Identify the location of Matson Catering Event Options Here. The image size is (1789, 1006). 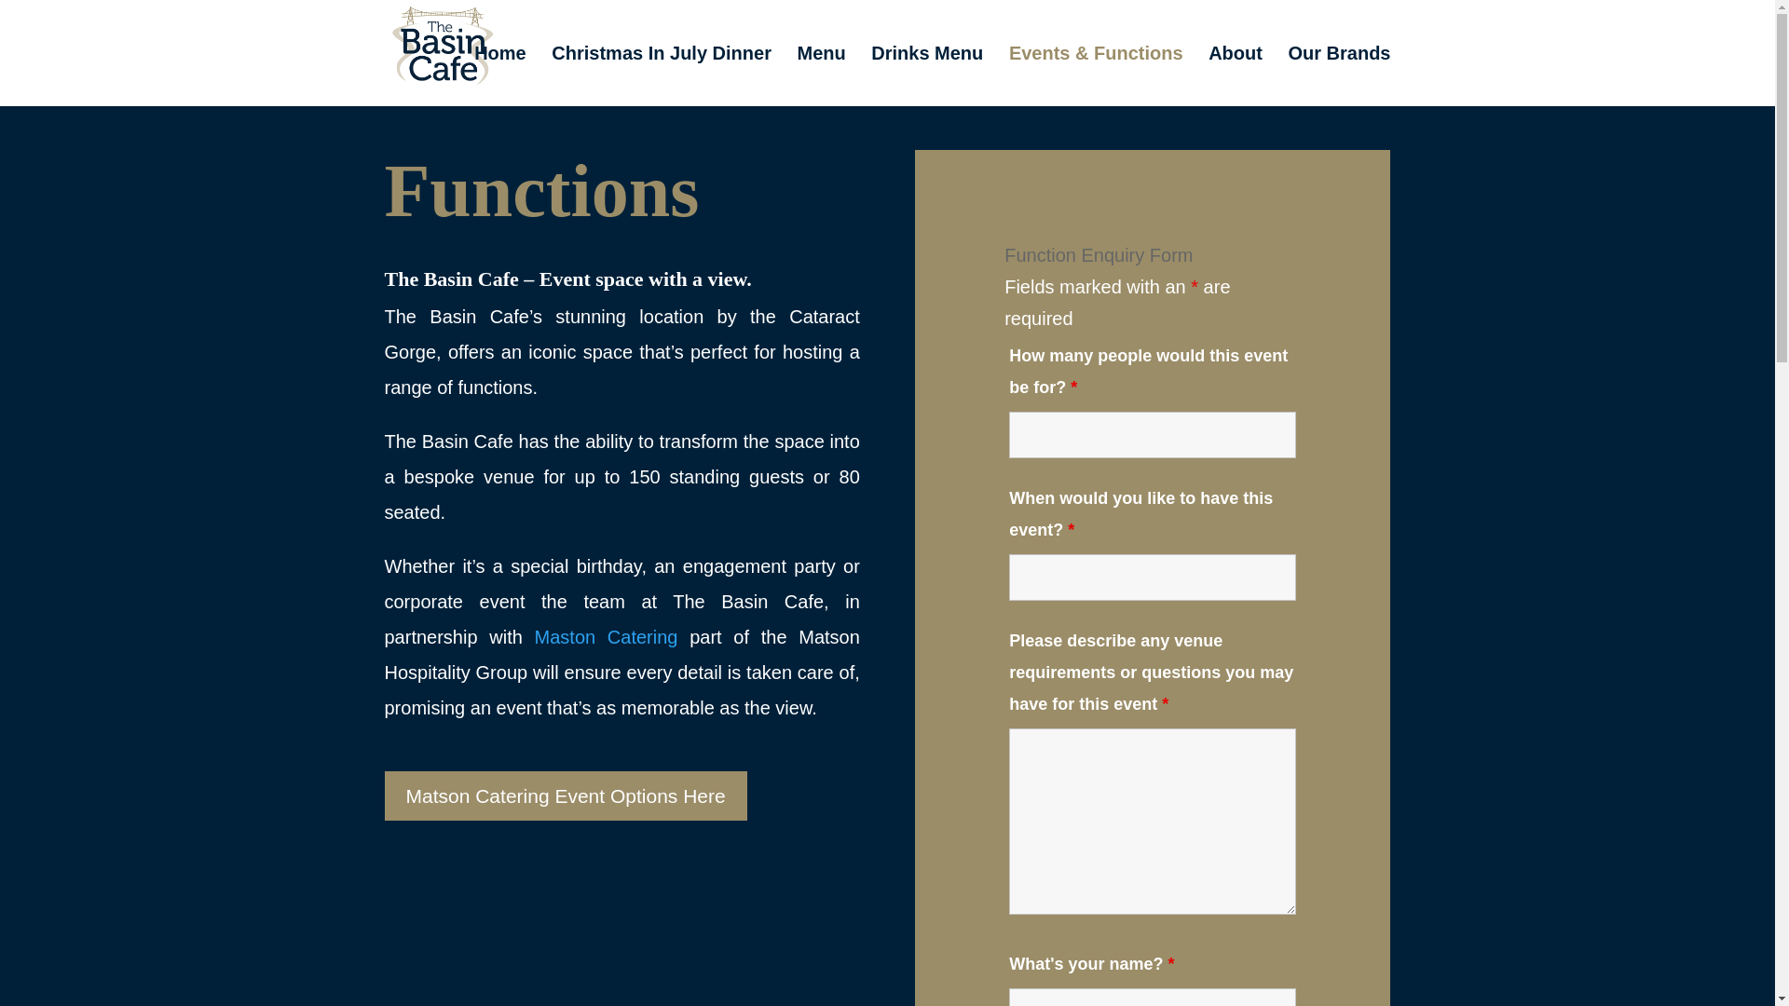
(565, 795).